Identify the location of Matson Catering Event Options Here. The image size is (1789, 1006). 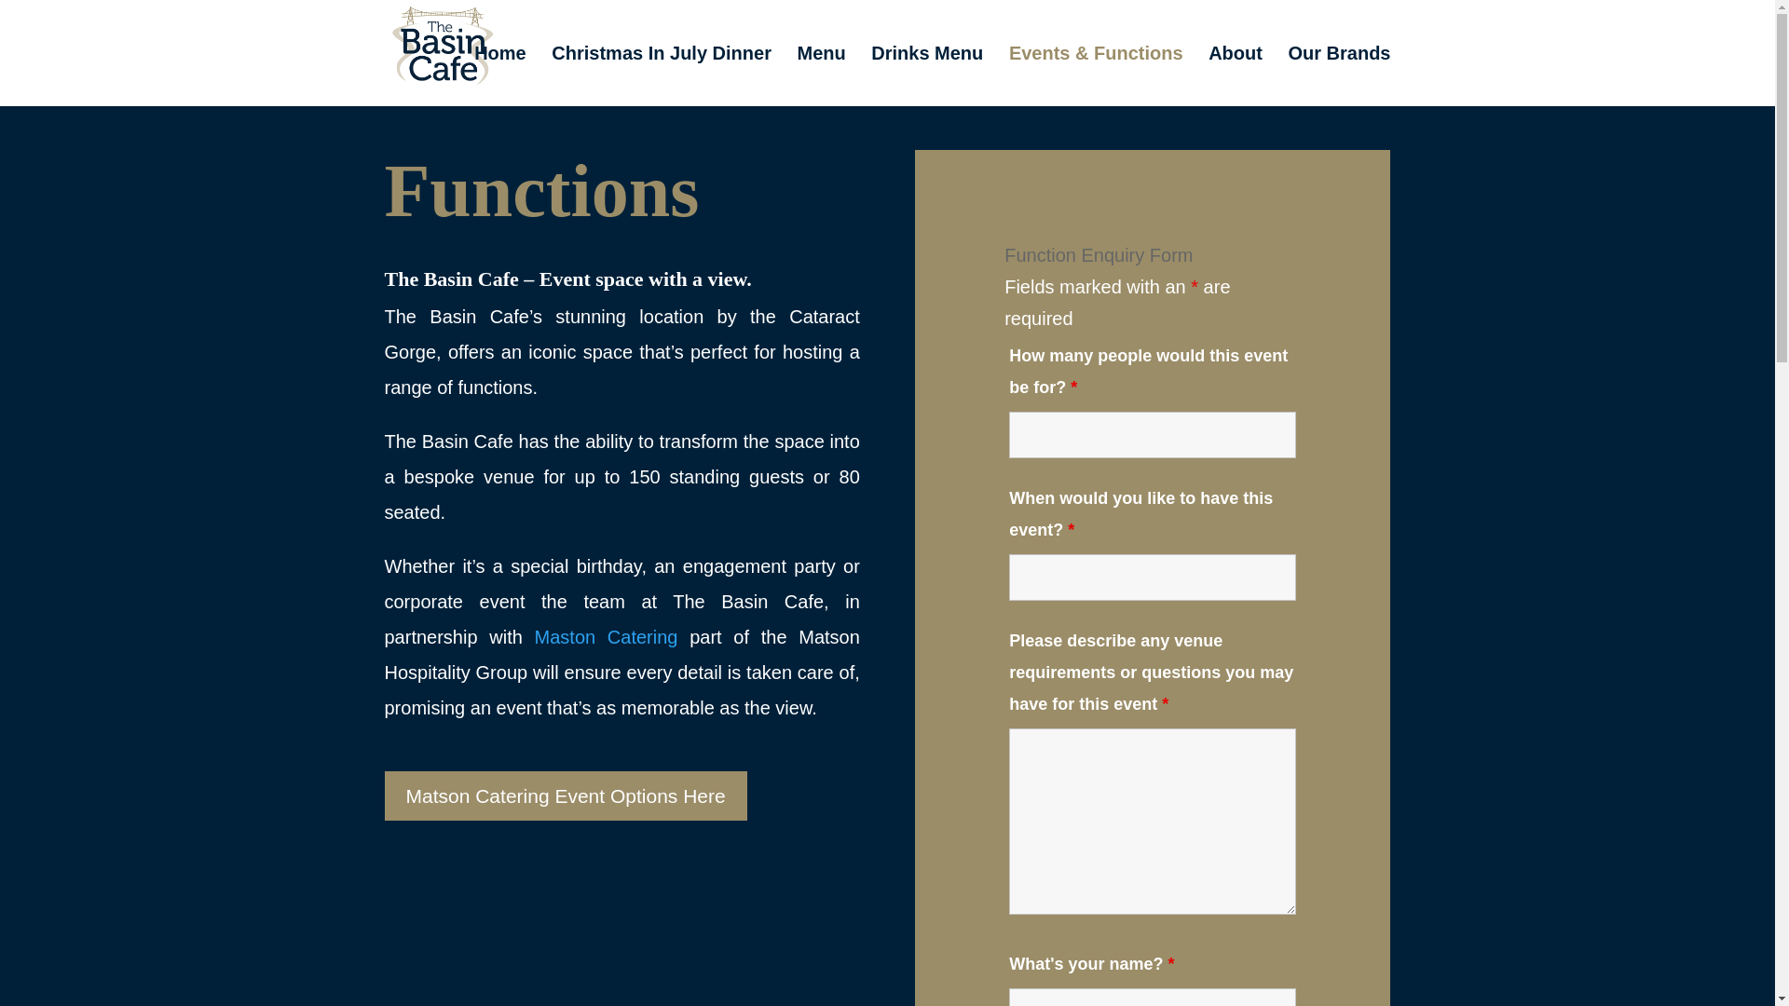
(565, 795).